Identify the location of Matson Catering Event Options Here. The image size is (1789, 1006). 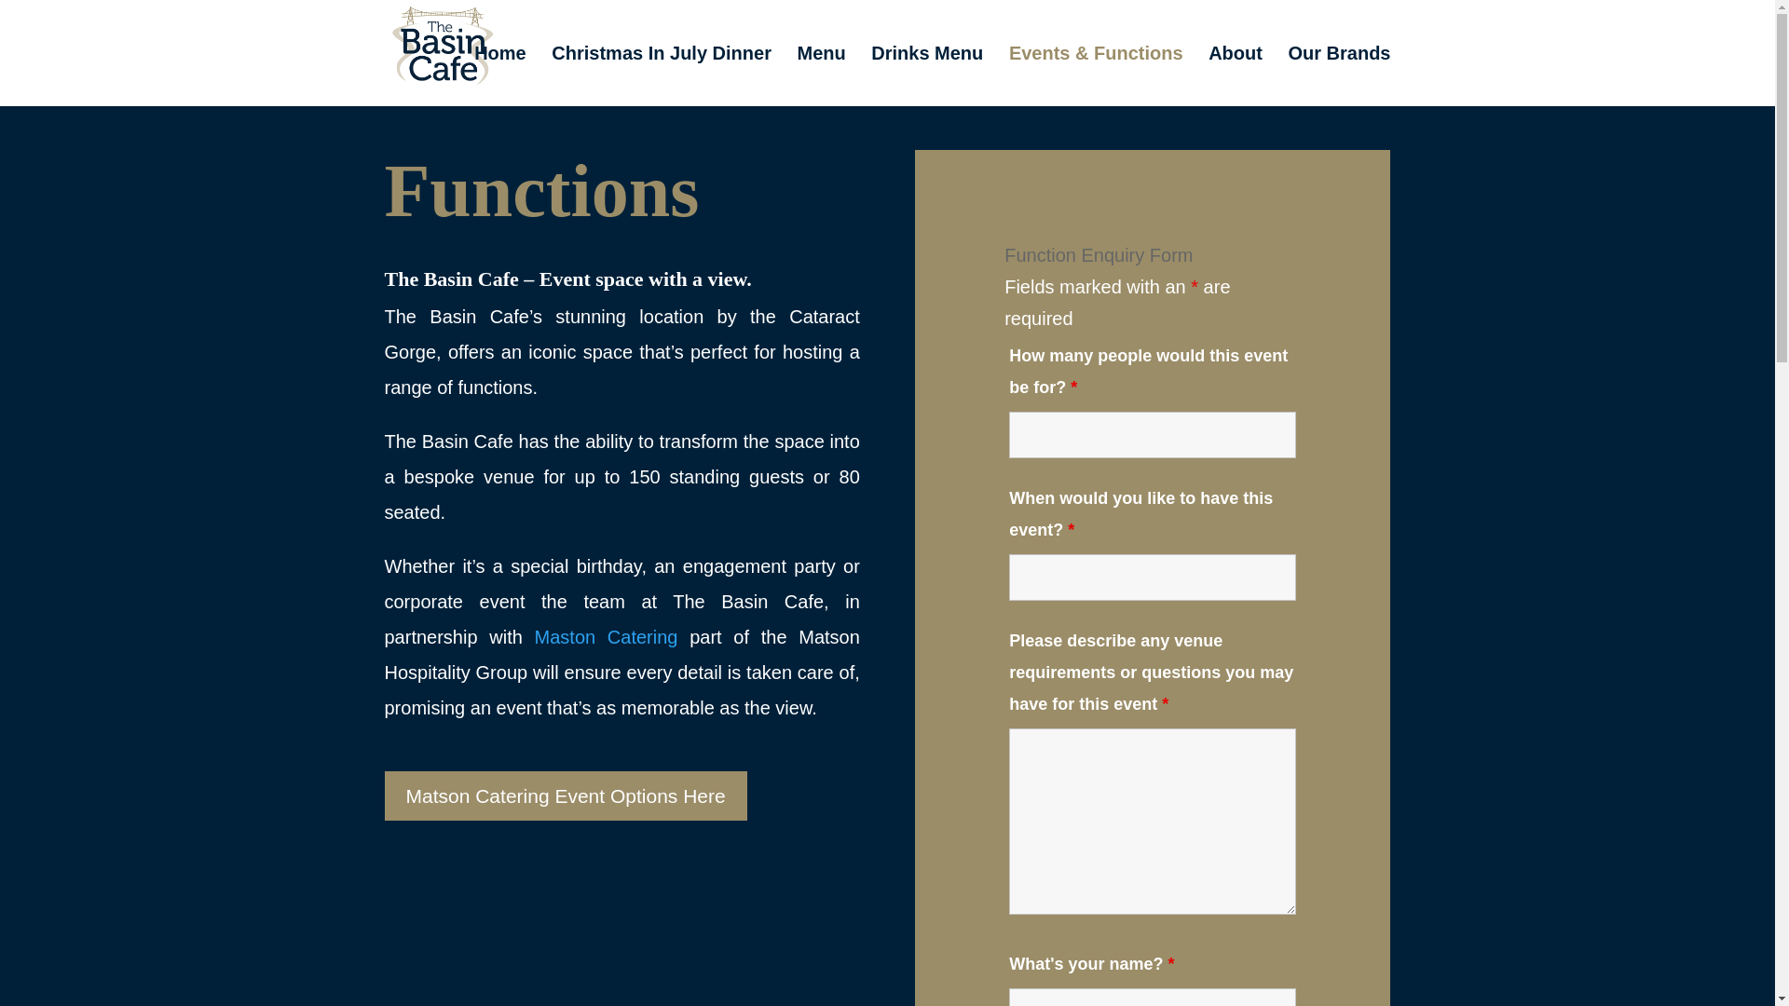
(565, 795).